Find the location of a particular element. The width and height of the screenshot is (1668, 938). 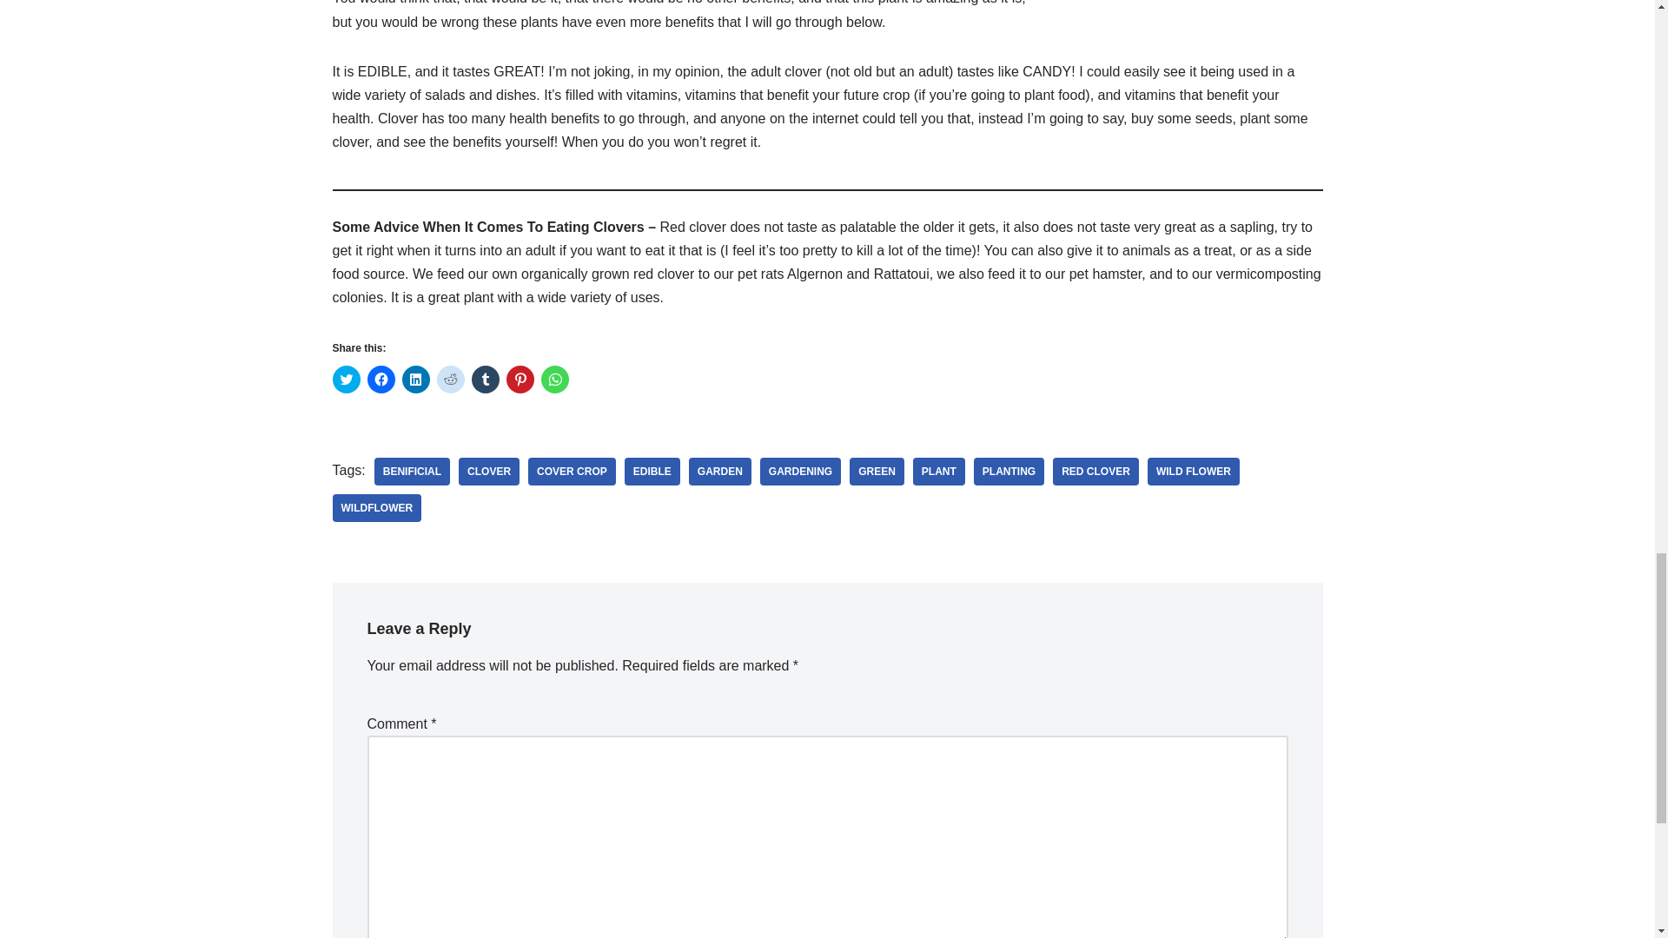

Click to share on LinkedIn is located at coordinates (415, 379).